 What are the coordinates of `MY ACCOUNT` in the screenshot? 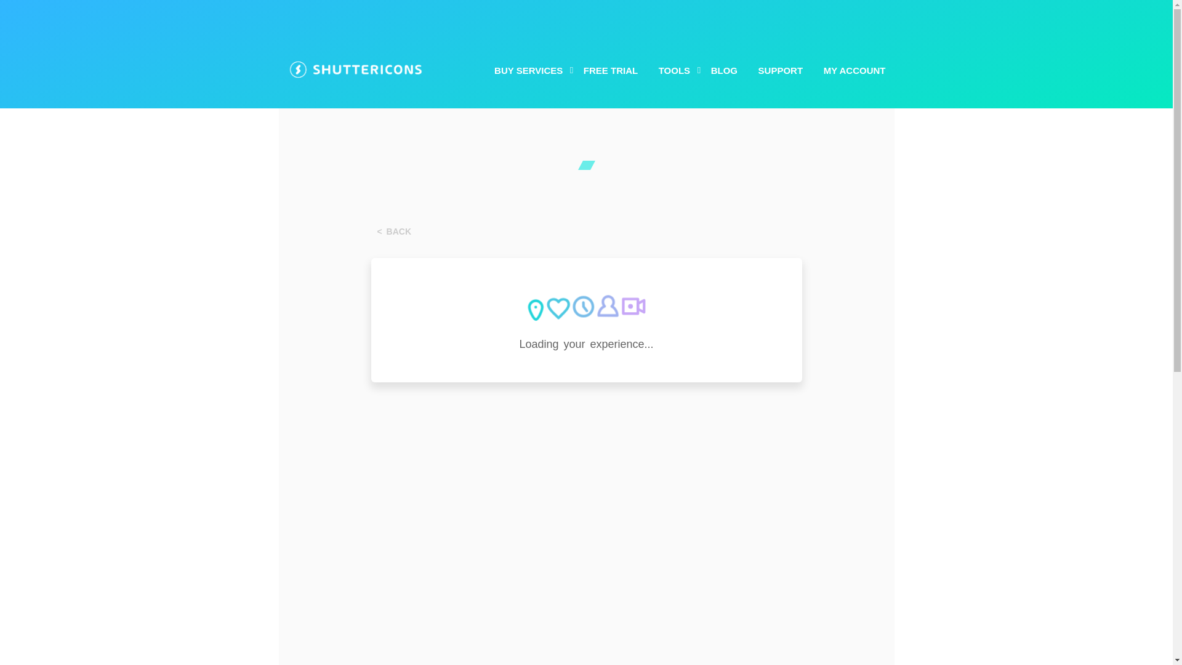 It's located at (854, 70).